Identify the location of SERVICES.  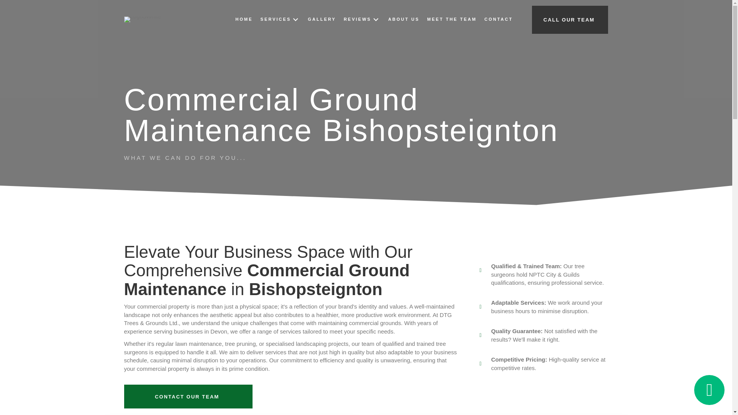
(281, 19).